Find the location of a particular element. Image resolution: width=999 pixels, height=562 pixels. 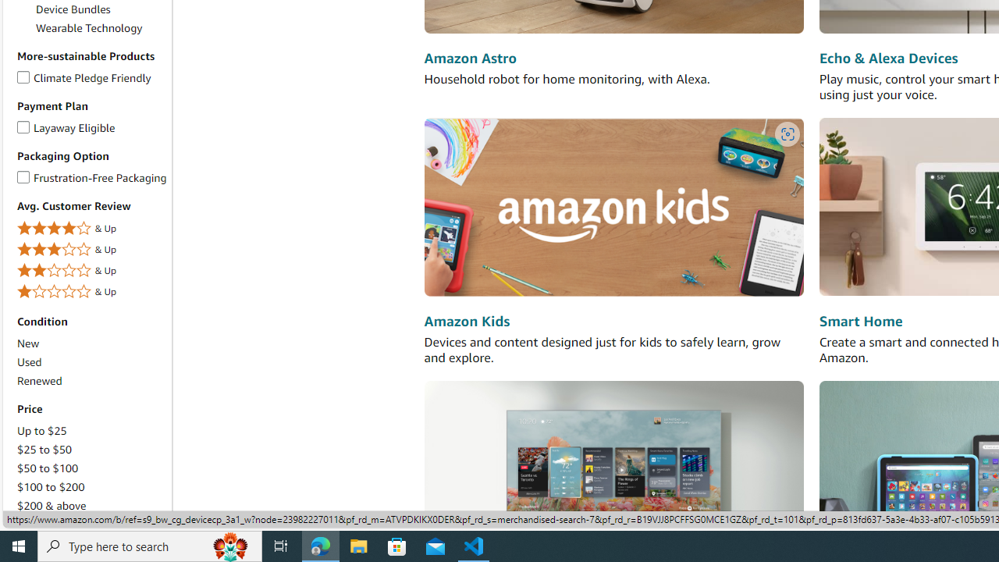

2 Stars & Up& Up is located at coordinates (91, 272).